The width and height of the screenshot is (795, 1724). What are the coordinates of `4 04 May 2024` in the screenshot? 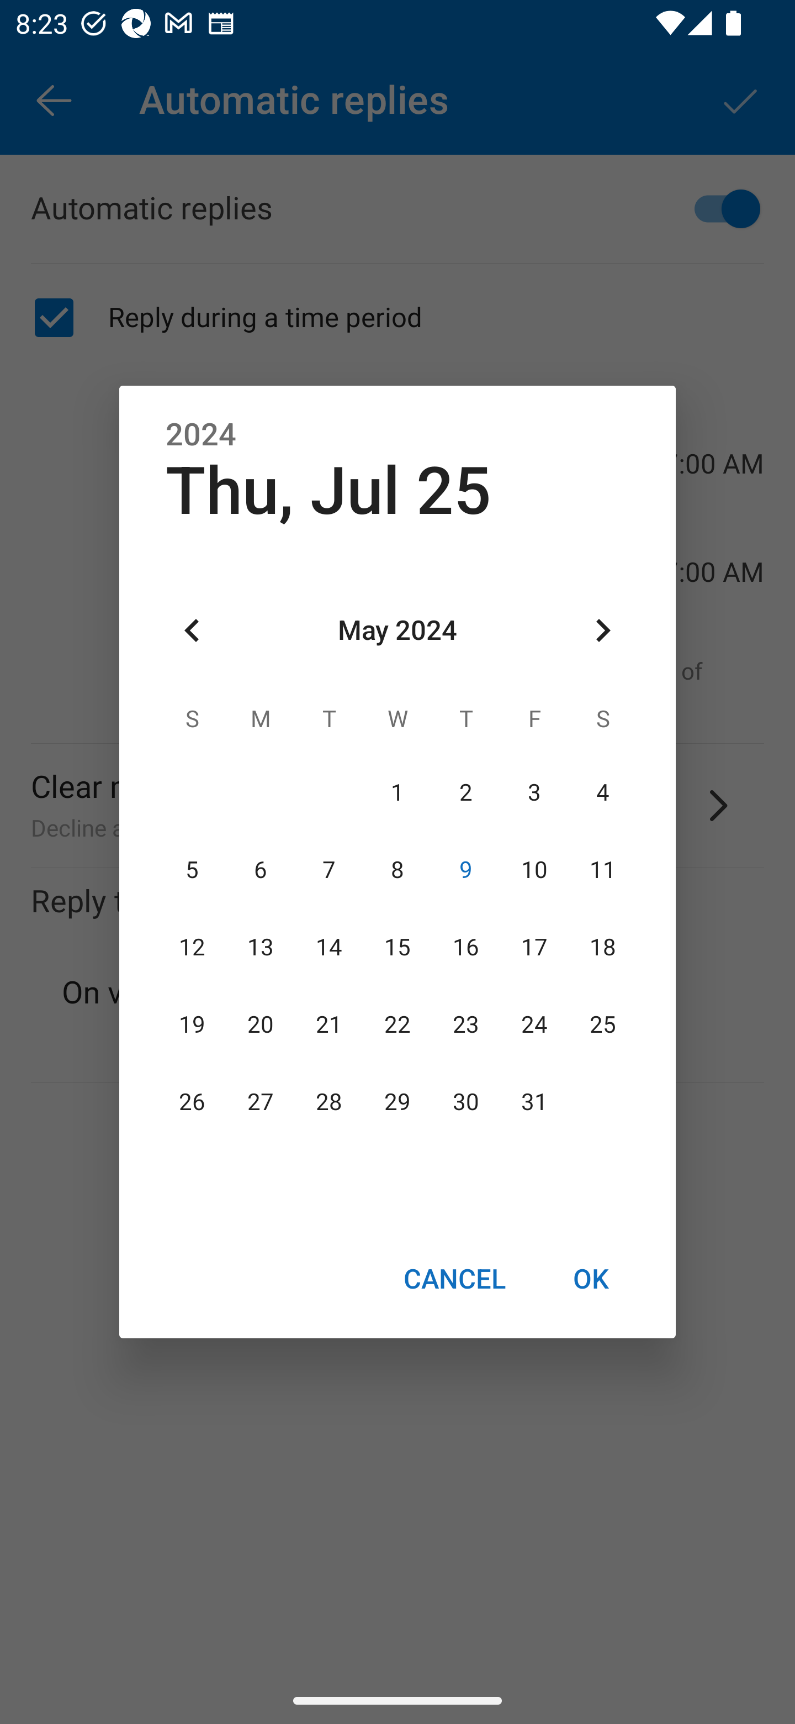 It's located at (602, 792).